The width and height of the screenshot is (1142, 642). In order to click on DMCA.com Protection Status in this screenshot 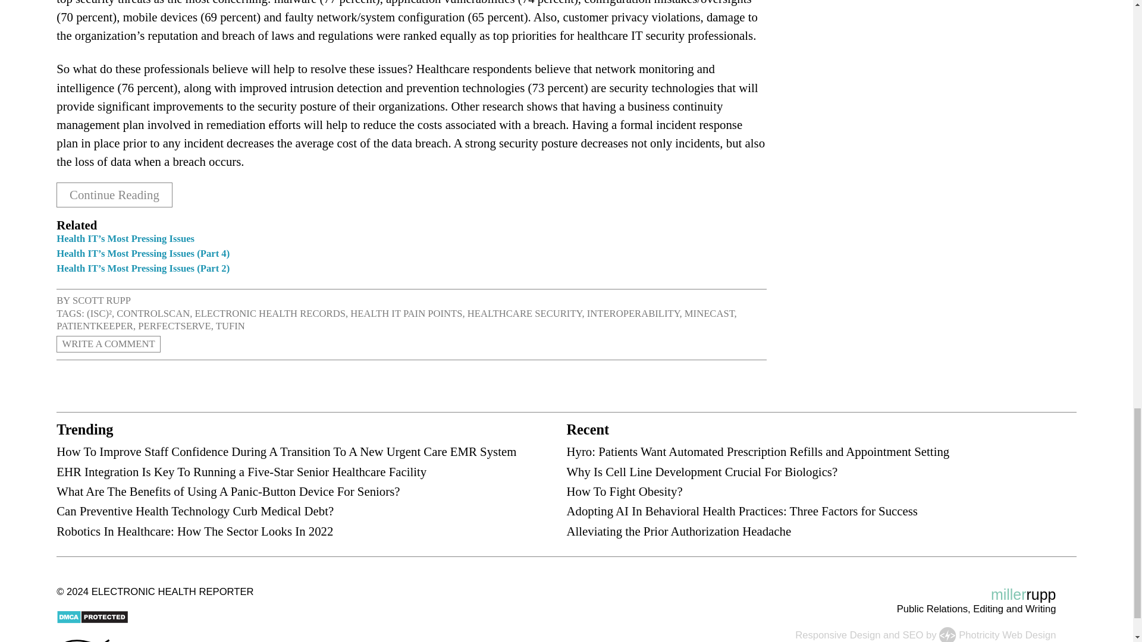, I will do `click(92, 621)`.